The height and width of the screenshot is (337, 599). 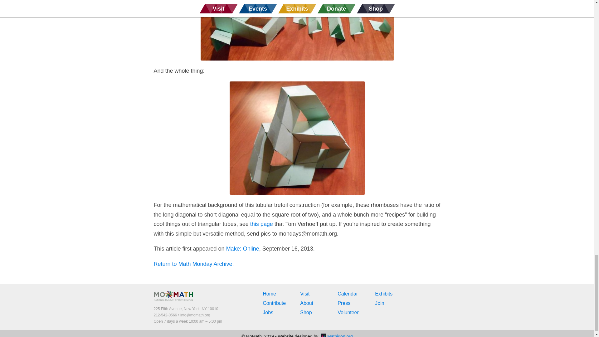 I want to click on Jobs, so click(x=268, y=312).